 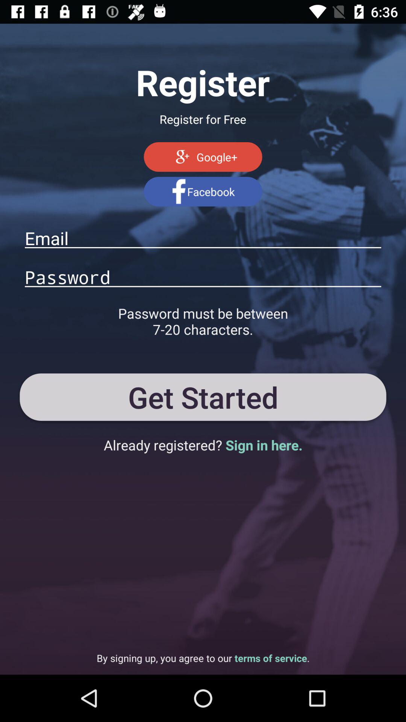 What do you see at coordinates (203, 445) in the screenshot?
I see `press the already registered sign app` at bounding box center [203, 445].